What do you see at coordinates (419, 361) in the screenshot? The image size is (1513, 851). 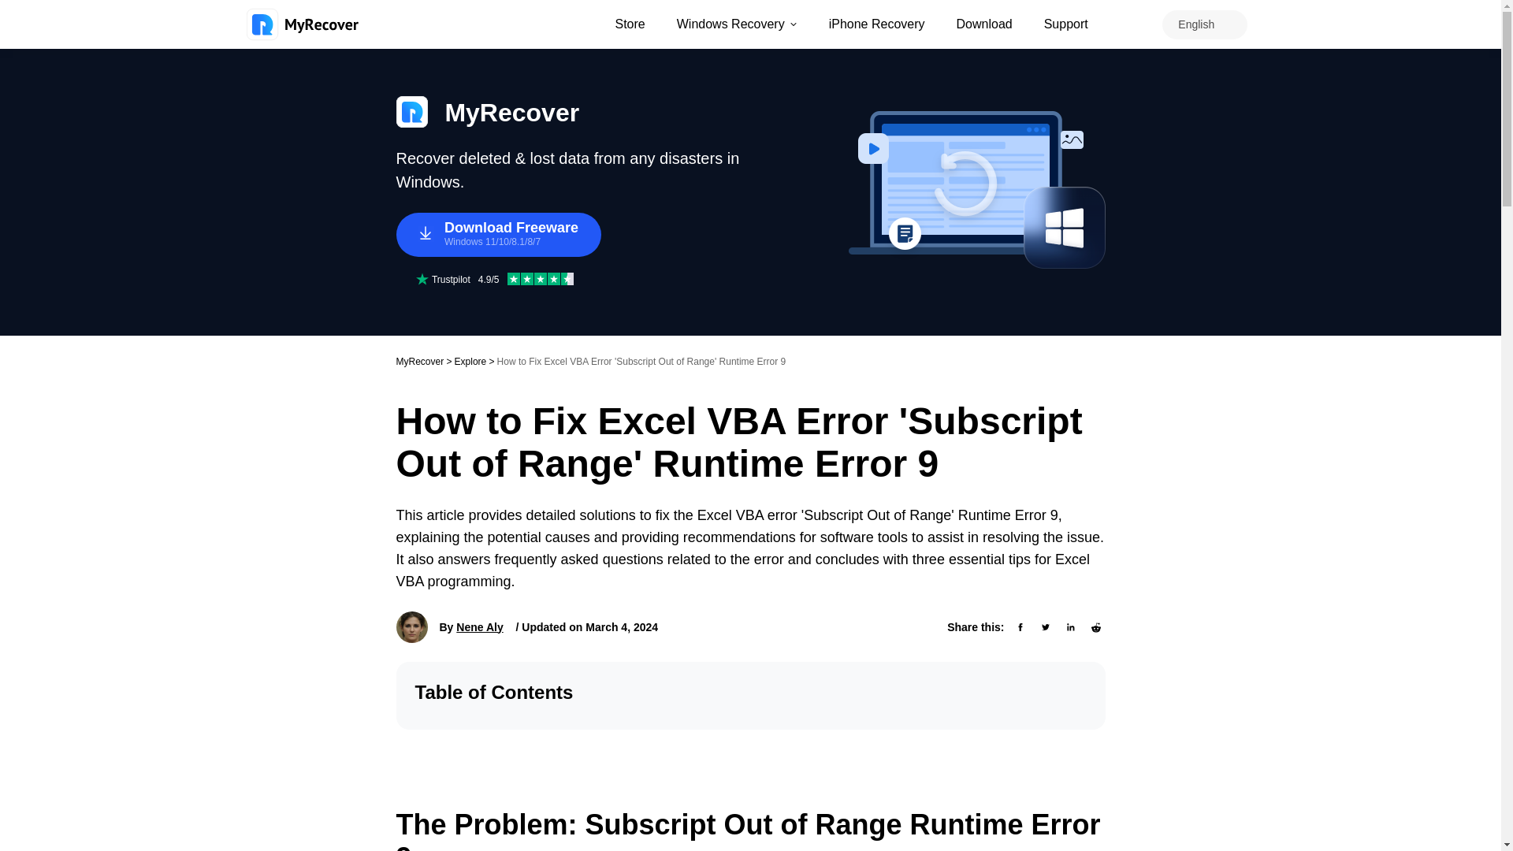 I see `MyRecover` at bounding box center [419, 361].